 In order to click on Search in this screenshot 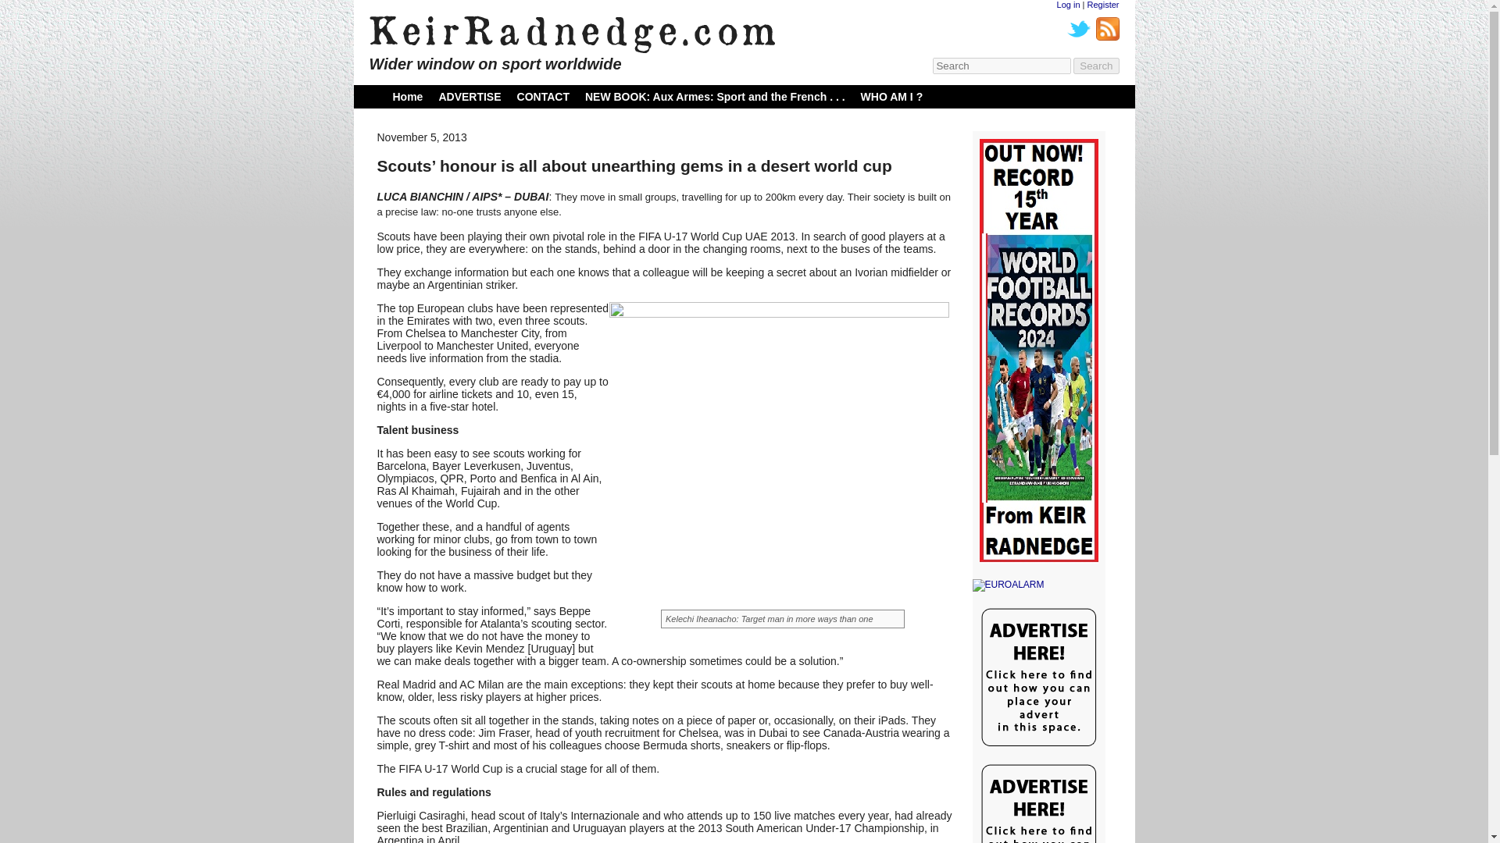, I will do `click(1096, 66)`.